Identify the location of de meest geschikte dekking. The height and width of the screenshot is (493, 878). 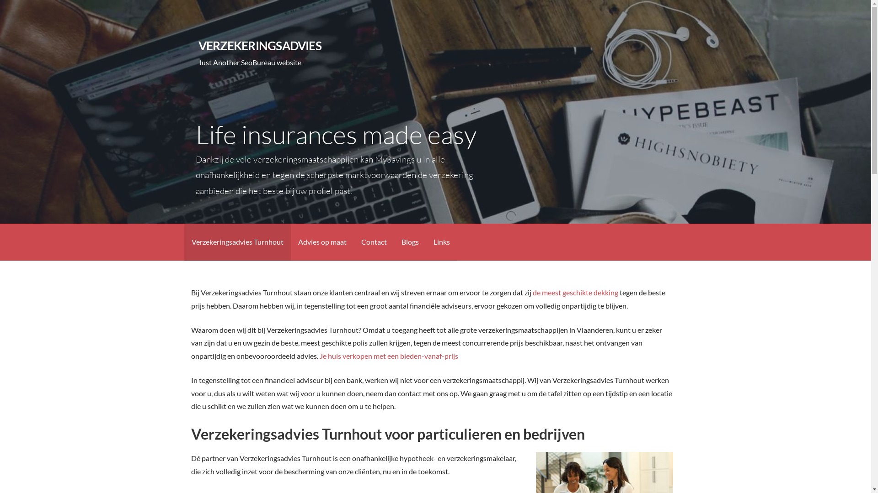
(575, 292).